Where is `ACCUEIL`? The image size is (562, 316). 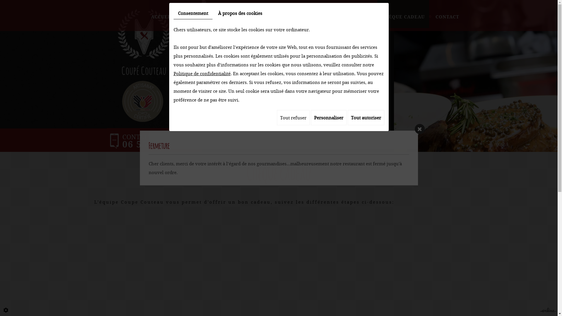 ACCUEIL is located at coordinates (162, 14).